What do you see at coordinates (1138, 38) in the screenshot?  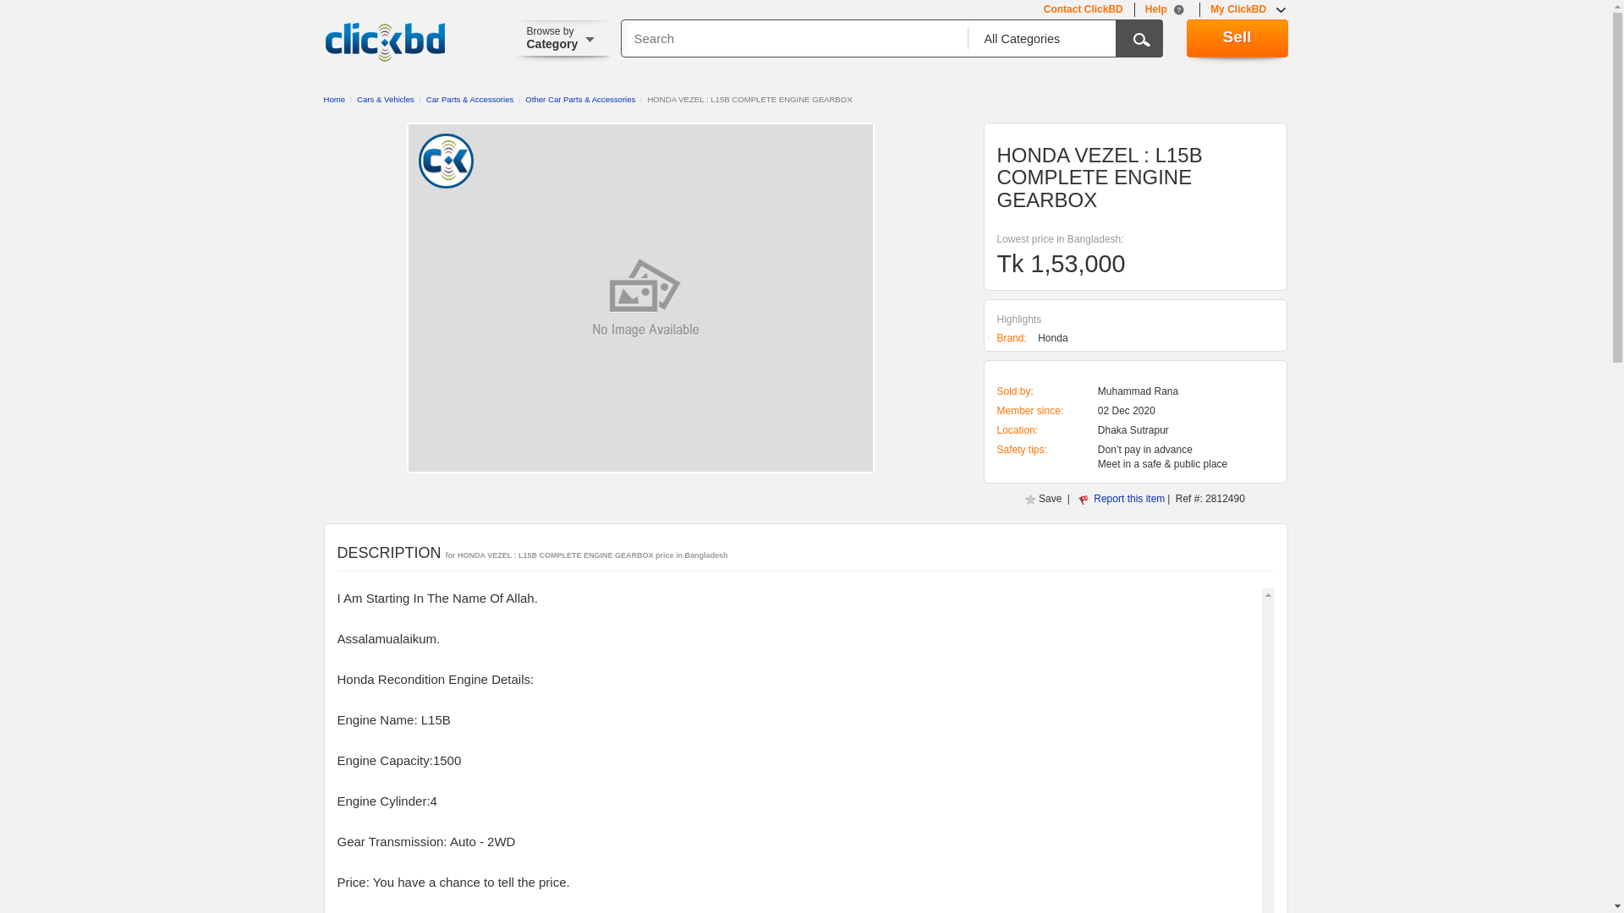 I see `search` at bounding box center [1138, 38].